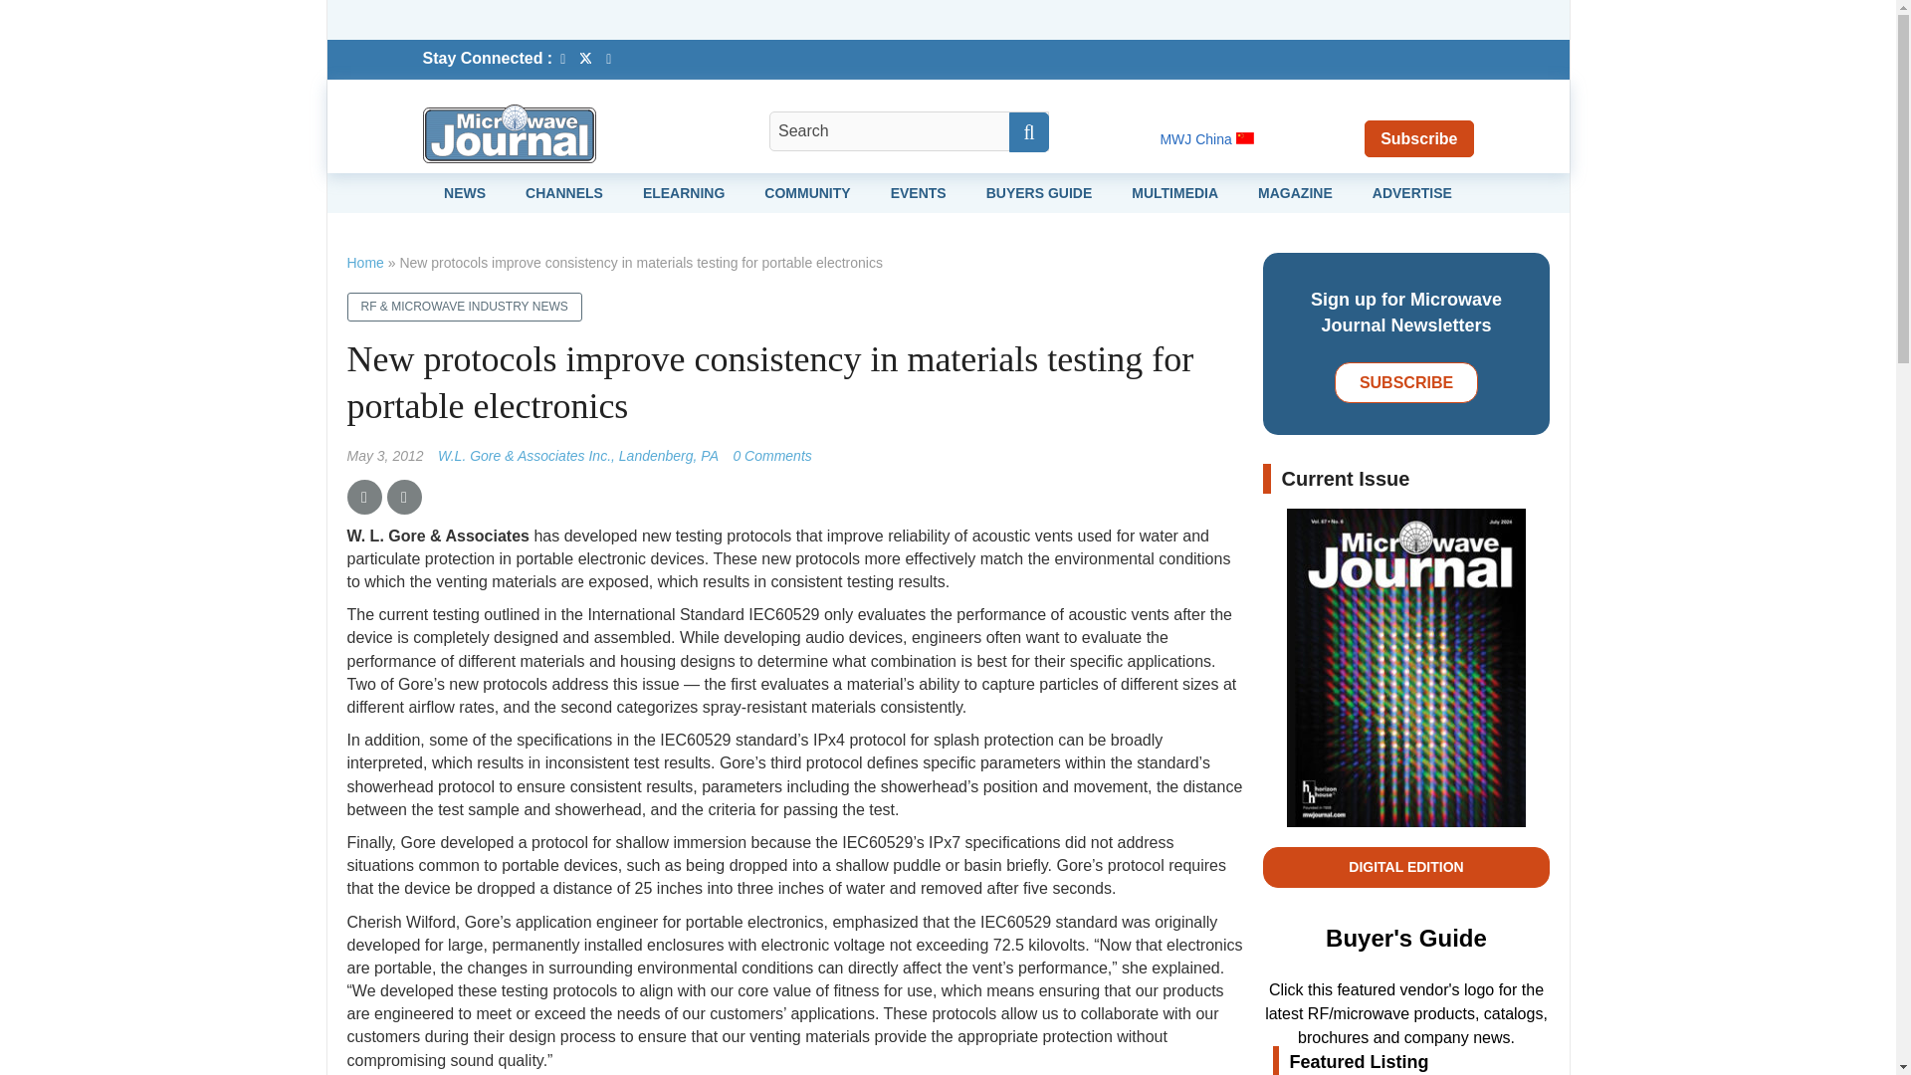  What do you see at coordinates (464, 192) in the screenshot?
I see `NEWS` at bounding box center [464, 192].